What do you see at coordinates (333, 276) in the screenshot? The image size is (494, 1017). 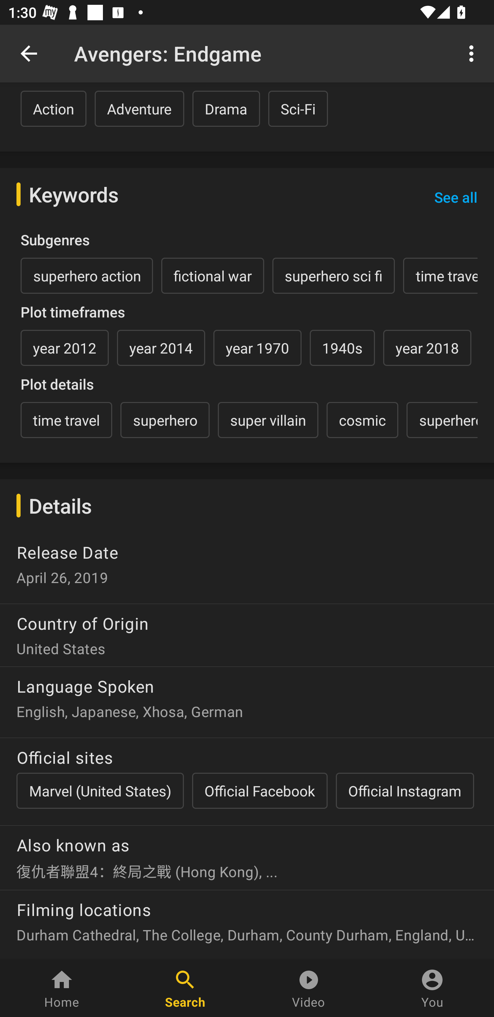 I see `superhero sci fi` at bounding box center [333, 276].